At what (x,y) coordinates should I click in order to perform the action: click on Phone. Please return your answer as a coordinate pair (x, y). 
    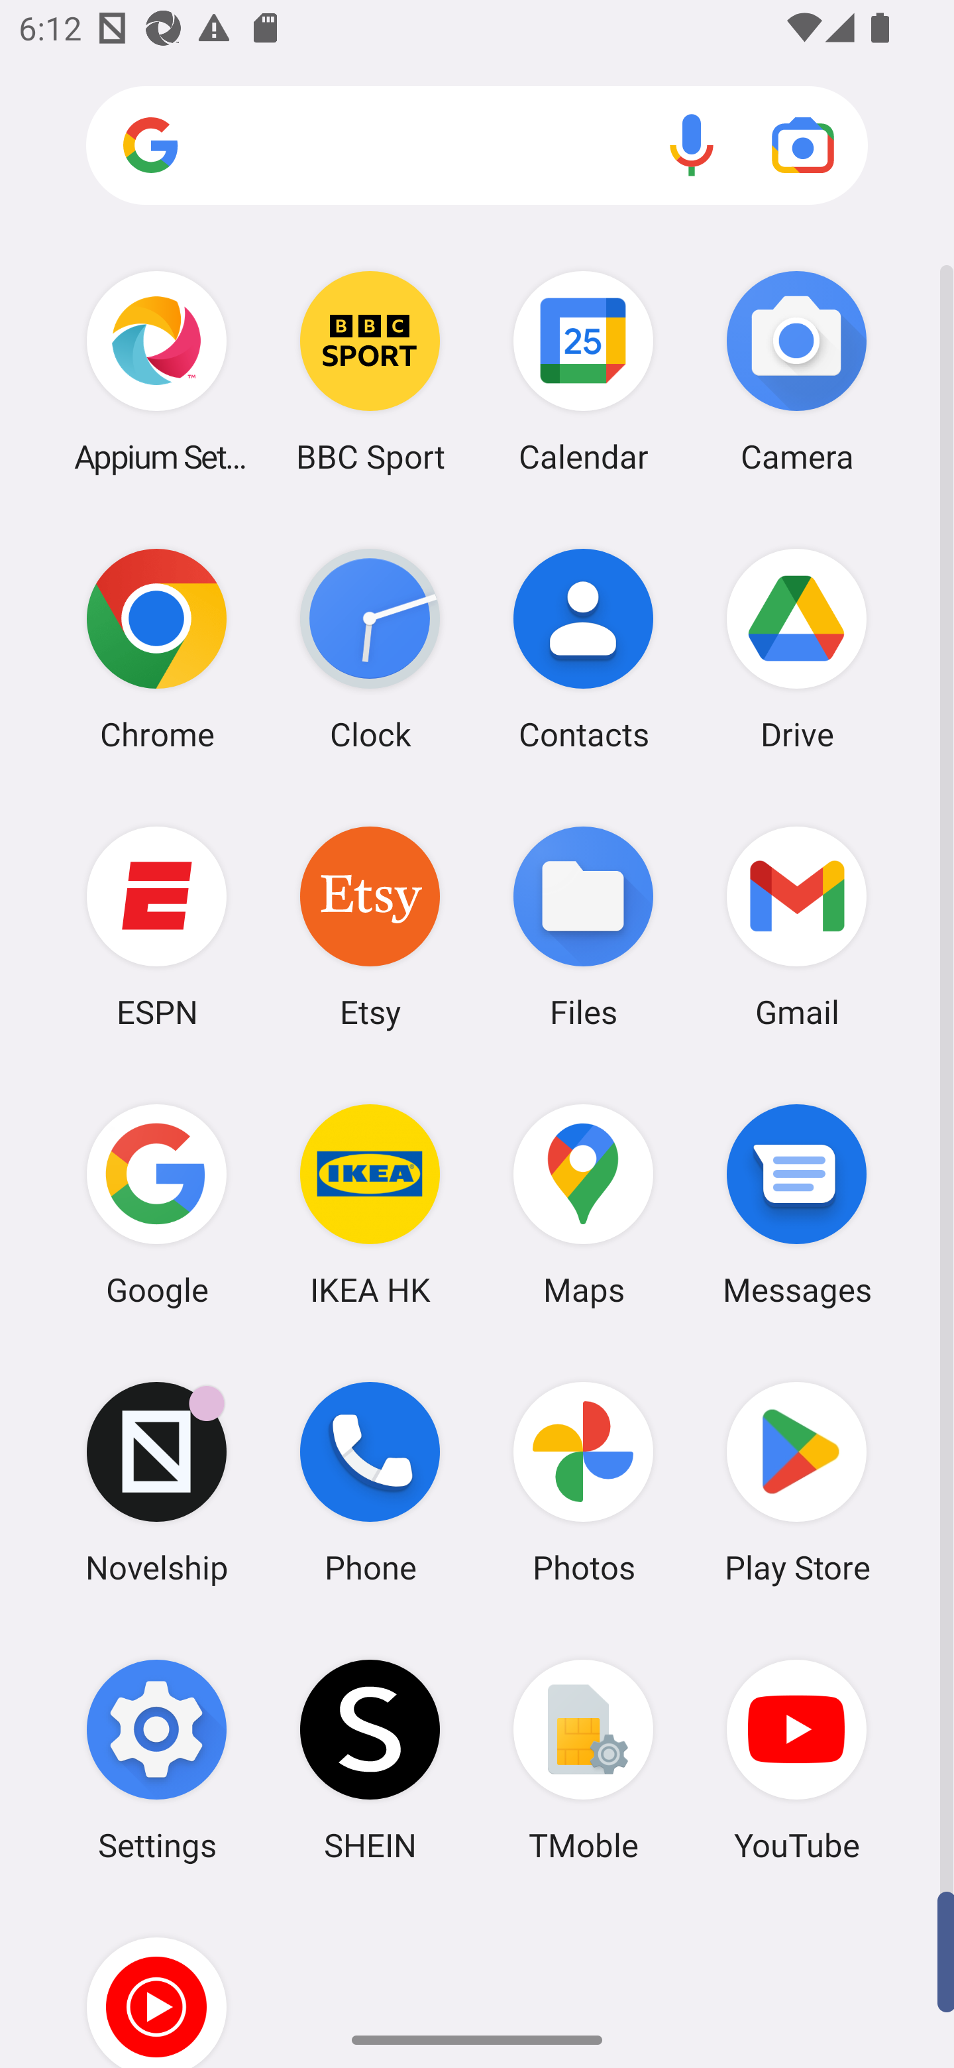
    Looking at the image, I should click on (370, 1483).